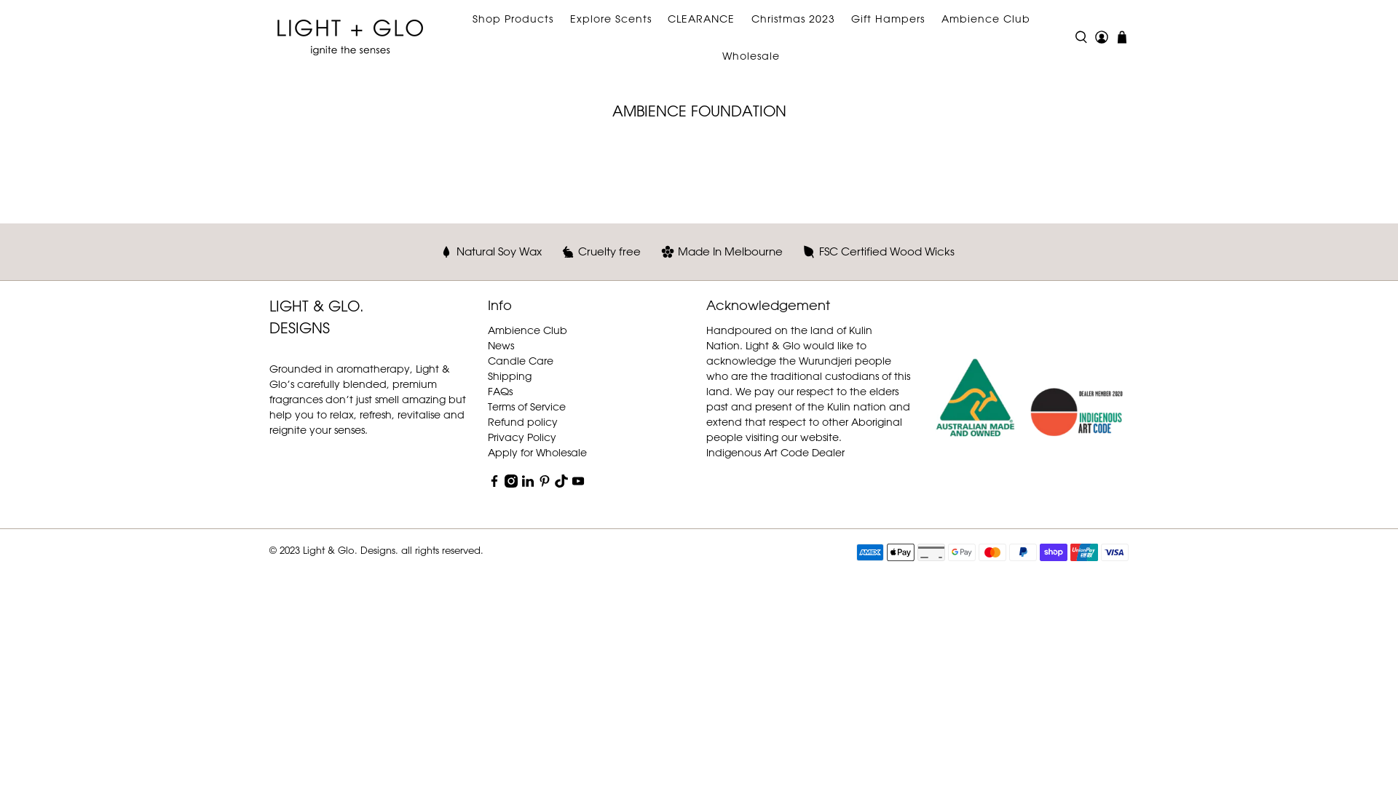 Image resolution: width=1398 pixels, height=786 pixels. What do you see at coordinates (523, 421) in the screenshot?
I see `Refund policy` at bounding box center [523, 421].